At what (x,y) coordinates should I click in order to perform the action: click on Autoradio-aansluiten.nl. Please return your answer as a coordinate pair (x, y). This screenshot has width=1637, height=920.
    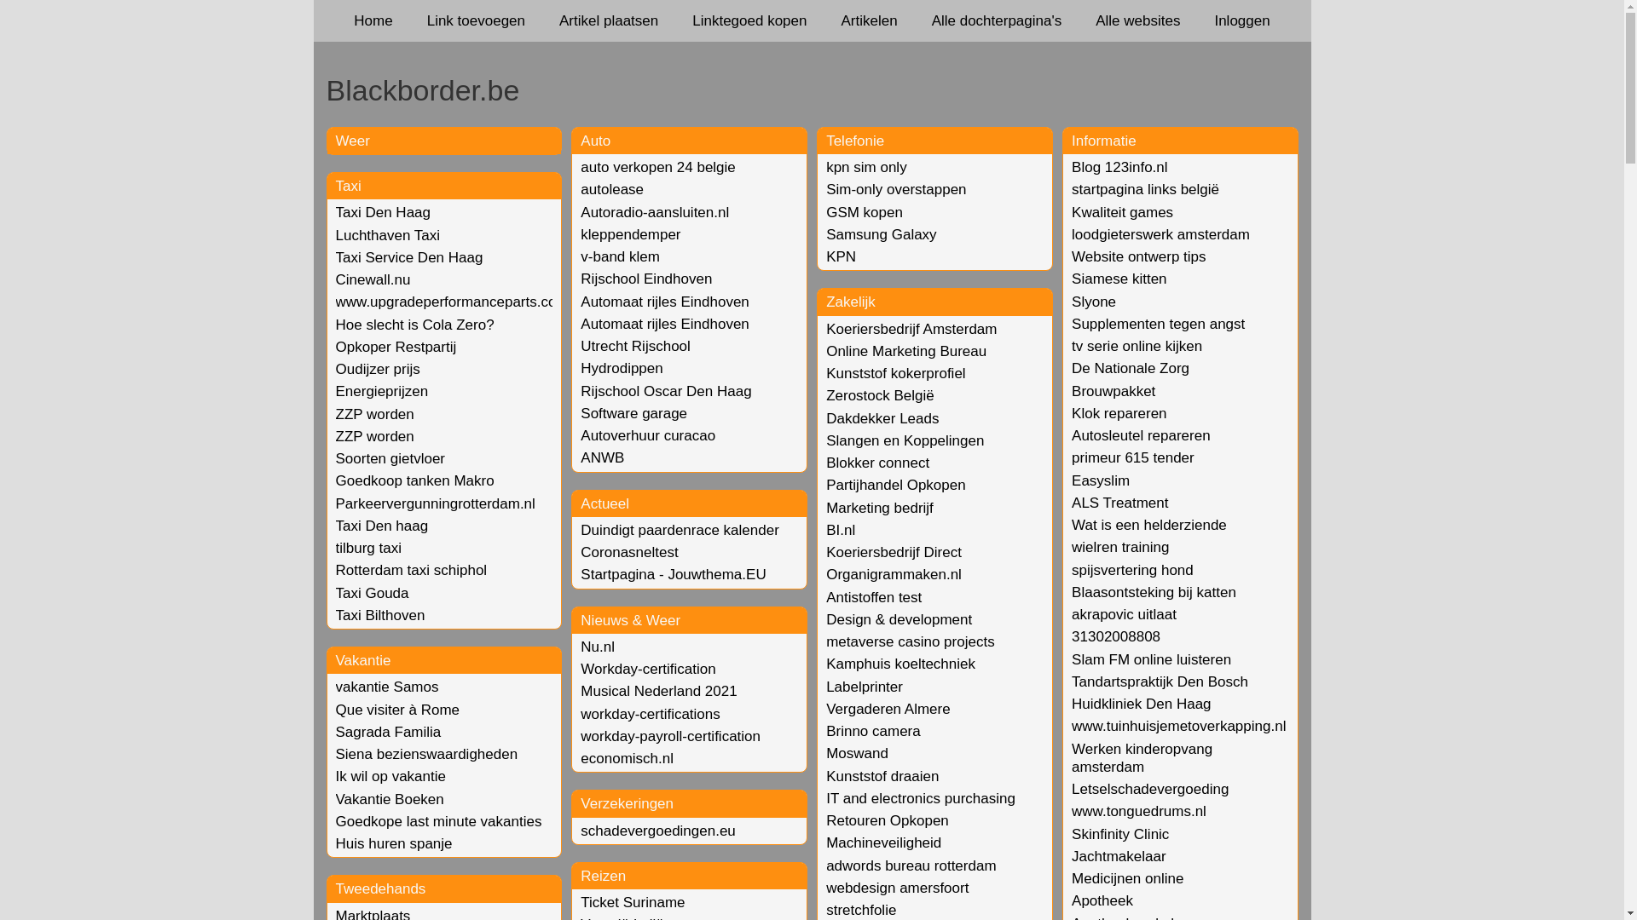
    Looking at the image, I should click on (655, 213).